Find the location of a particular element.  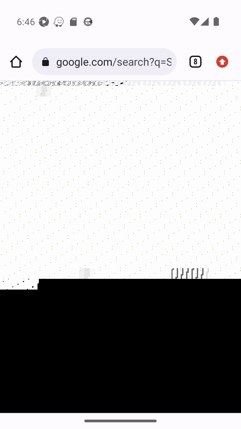

Update available. More options is located at coordinates (225, 62).